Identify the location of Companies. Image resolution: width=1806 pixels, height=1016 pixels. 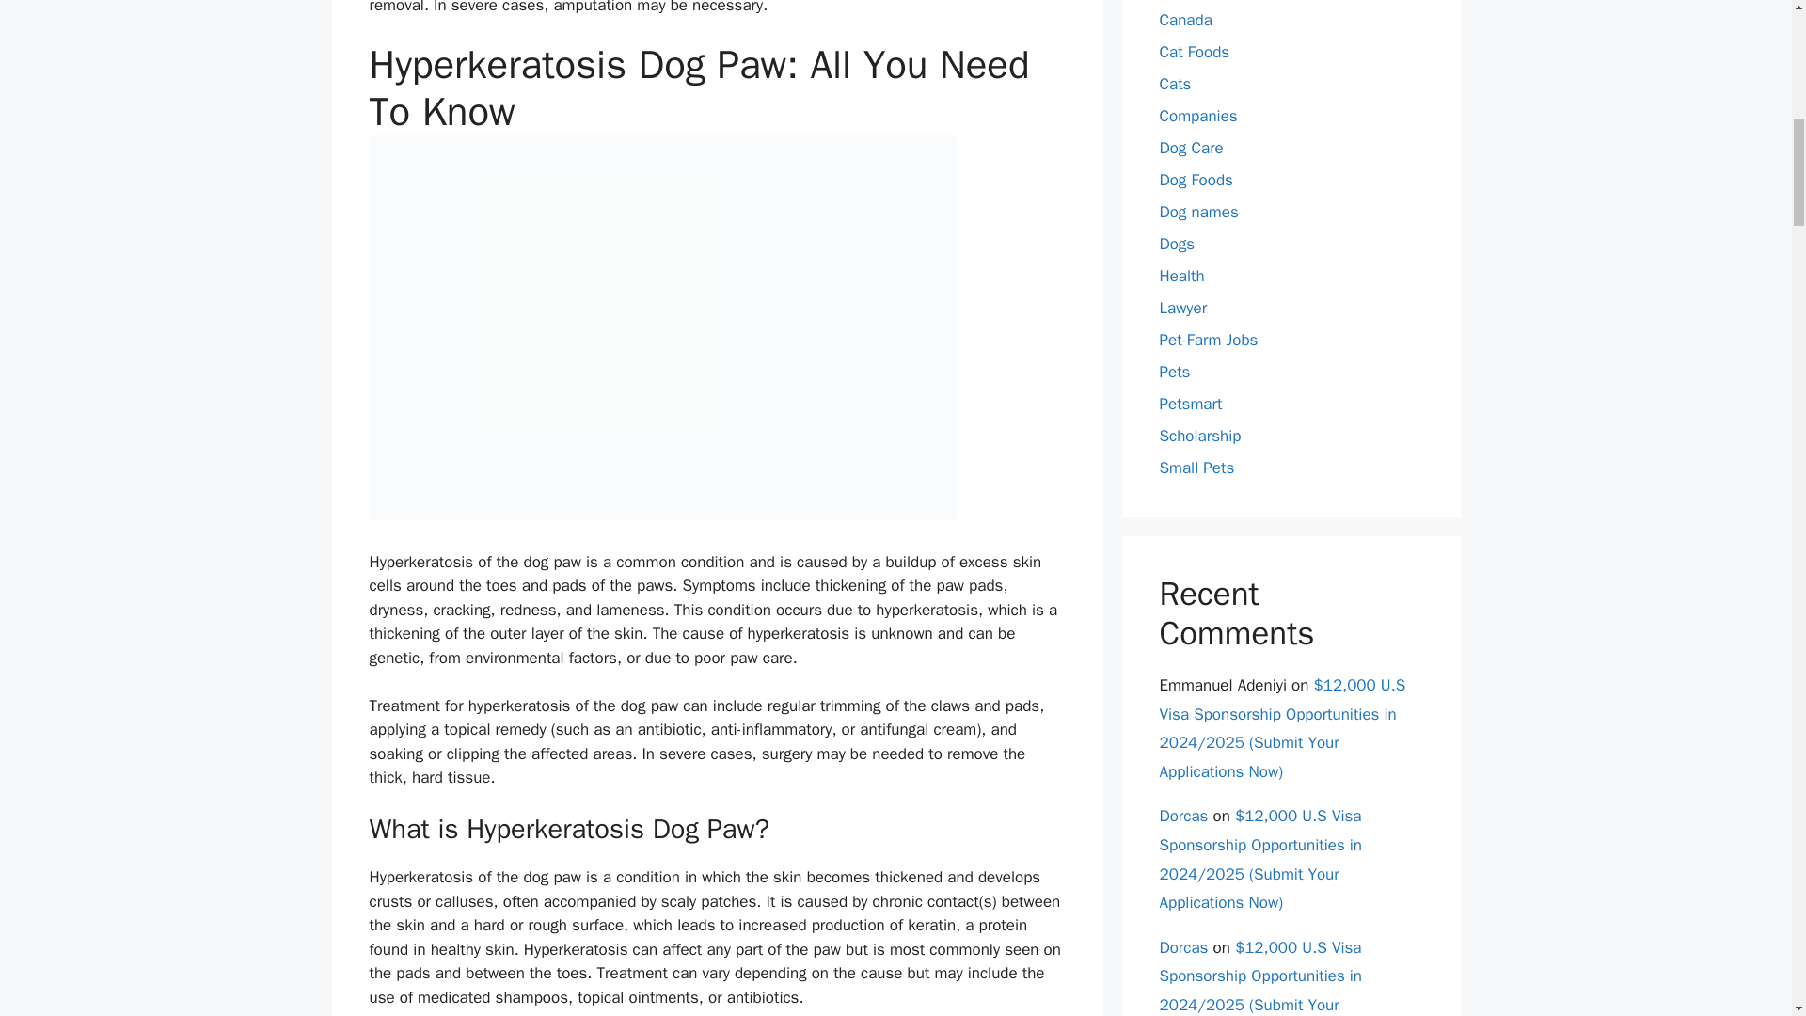
(1198, 115).